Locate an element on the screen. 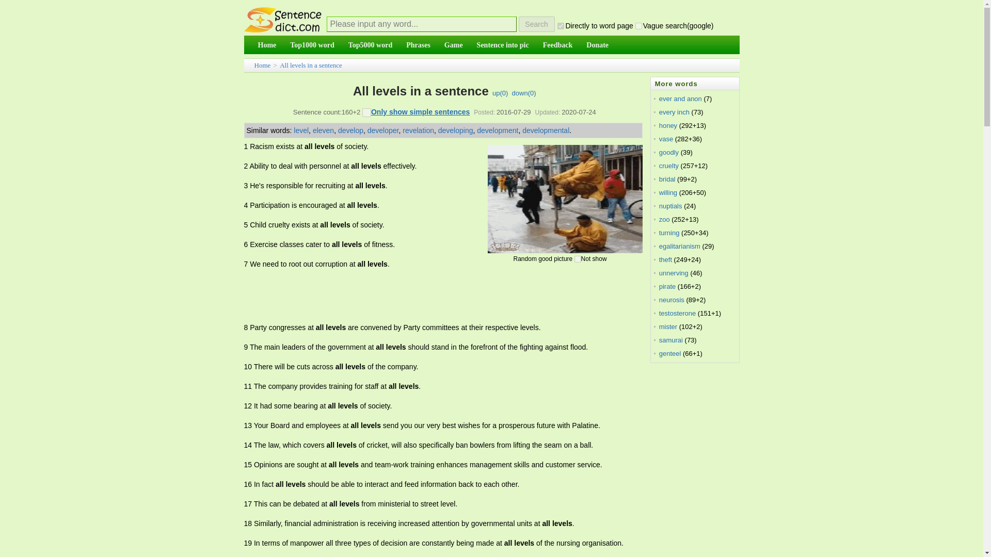 The height and width of the screenshot is (557, 991). development is located at coordinates (498, 130).